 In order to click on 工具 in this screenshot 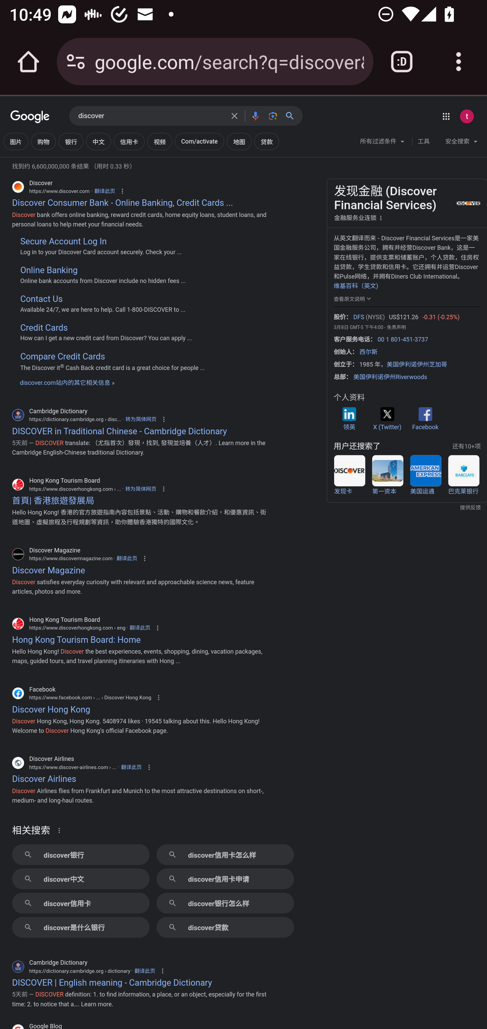, I will do `click(423, 141)`.